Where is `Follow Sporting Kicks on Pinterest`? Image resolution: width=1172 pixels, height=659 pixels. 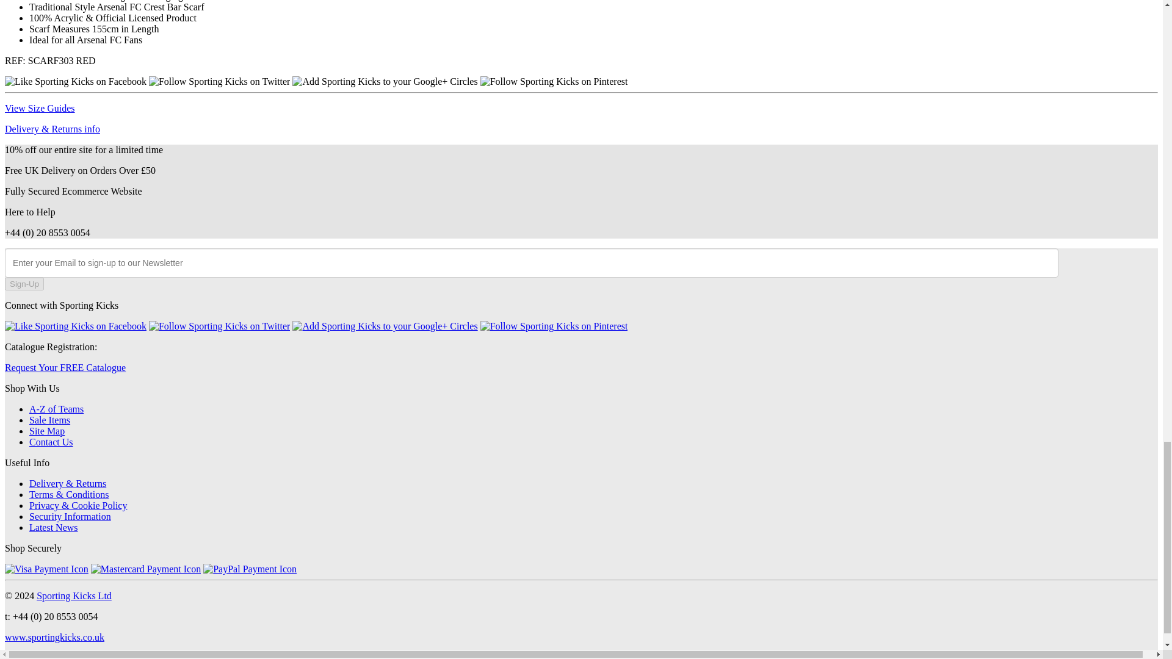
Follow Sporting Kicks on Pinterest is located at coordinates (554, 82).